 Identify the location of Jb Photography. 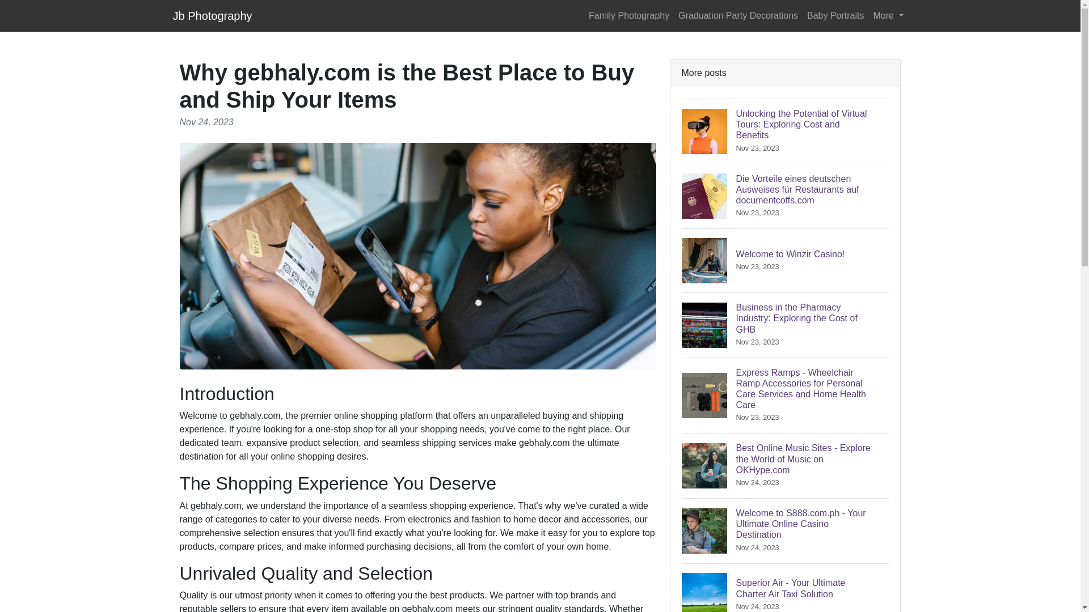
(212, 15).